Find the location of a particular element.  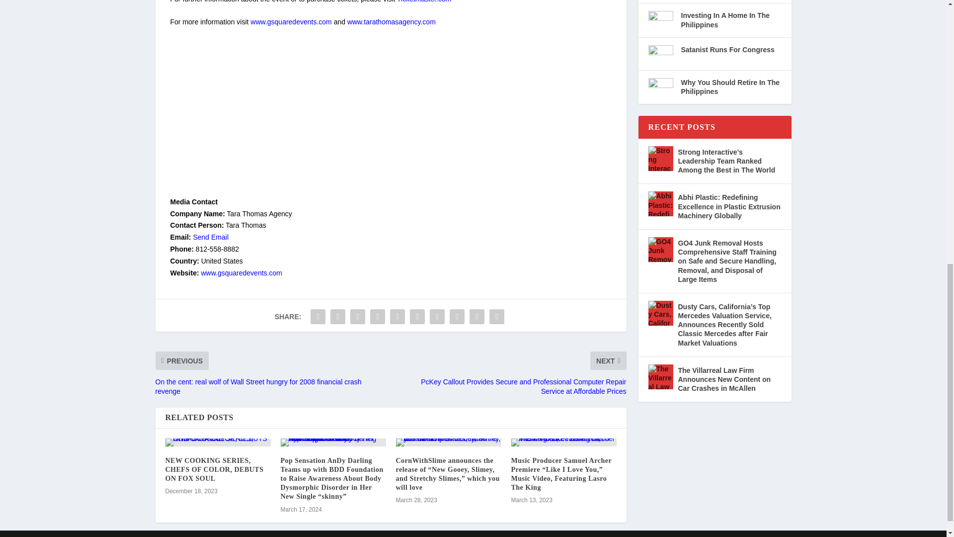

www.tarathomasagency.com is located at coordinates (392, 21).